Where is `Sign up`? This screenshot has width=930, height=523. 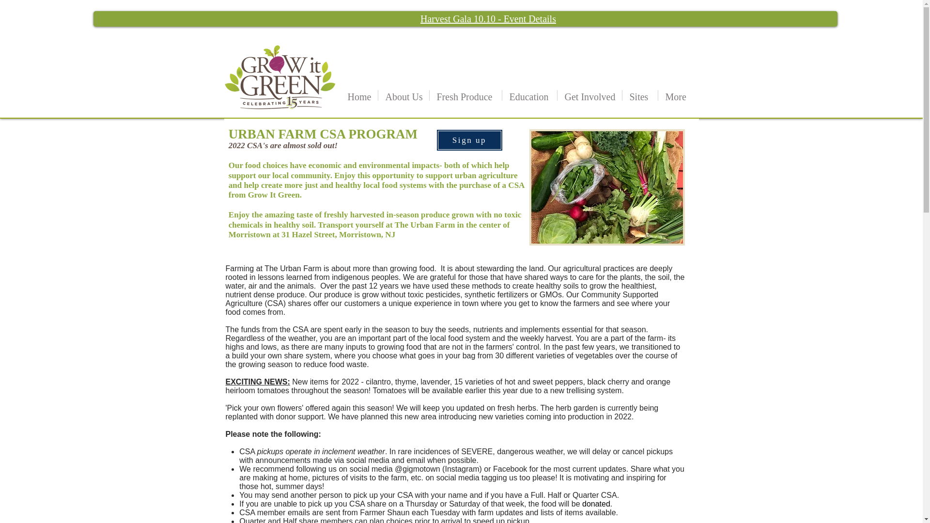 Sign up is located at coordinates (469, 140).